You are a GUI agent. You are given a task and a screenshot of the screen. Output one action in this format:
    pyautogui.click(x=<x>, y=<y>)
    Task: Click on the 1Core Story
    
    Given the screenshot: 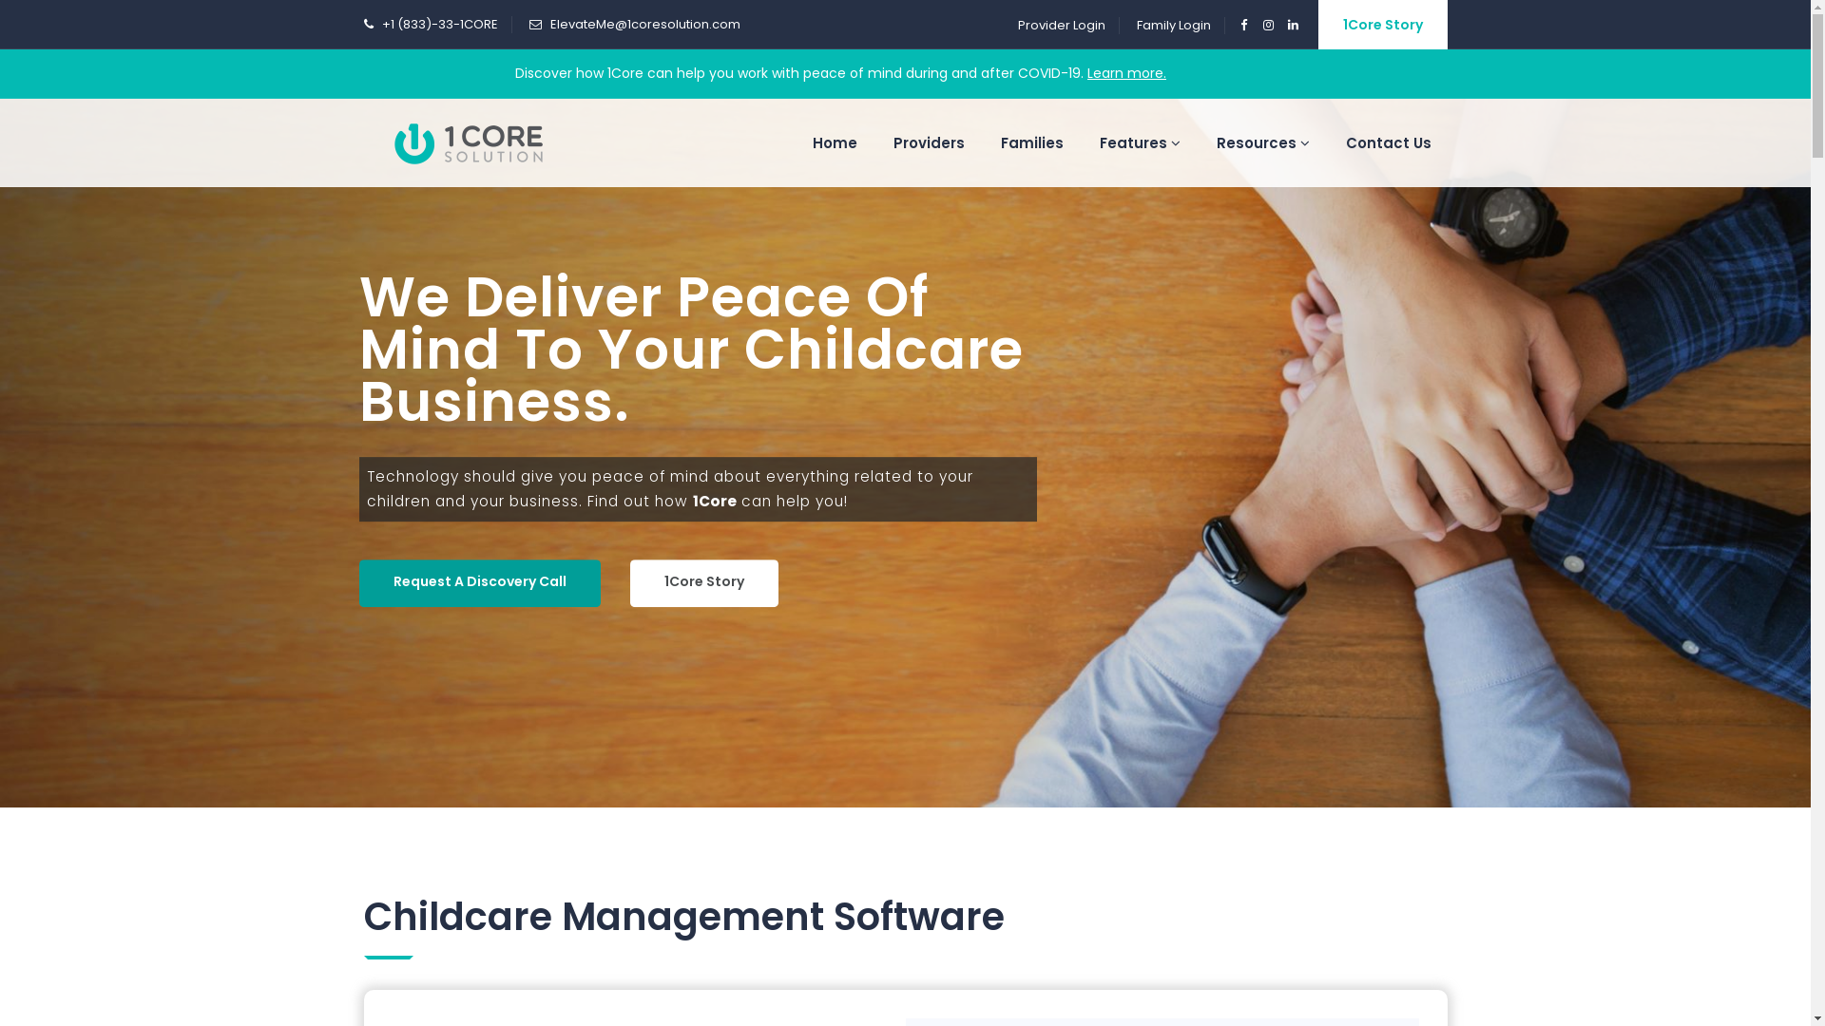 What is the action you would take?
    pyautogui.click(x=703, y=583)
    